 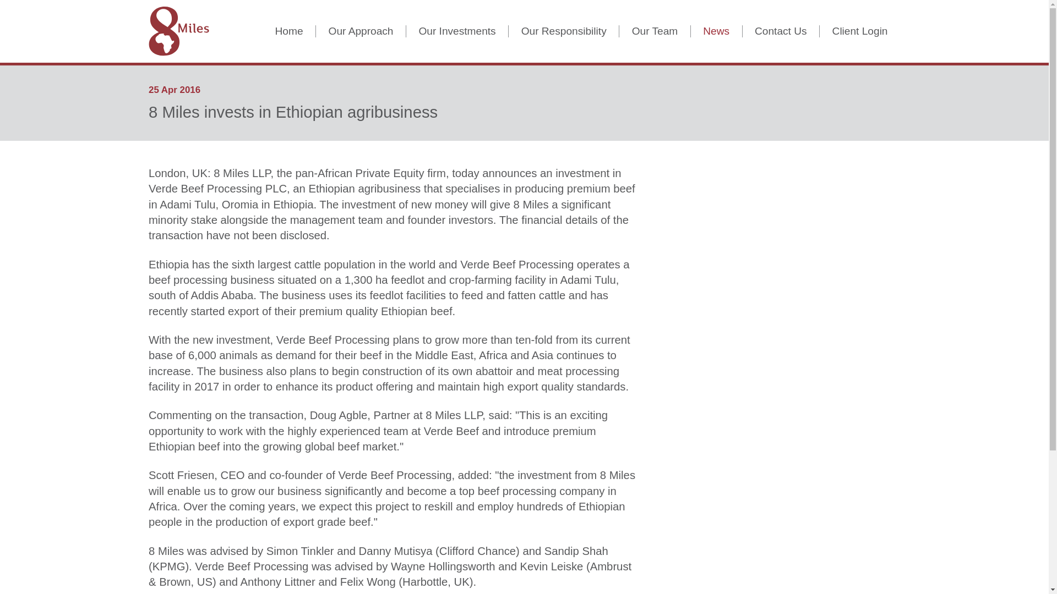 What do you see at coordinates (781, 32) in the screenshot?
I see `Contact Us` at bounding box center [781, 32].